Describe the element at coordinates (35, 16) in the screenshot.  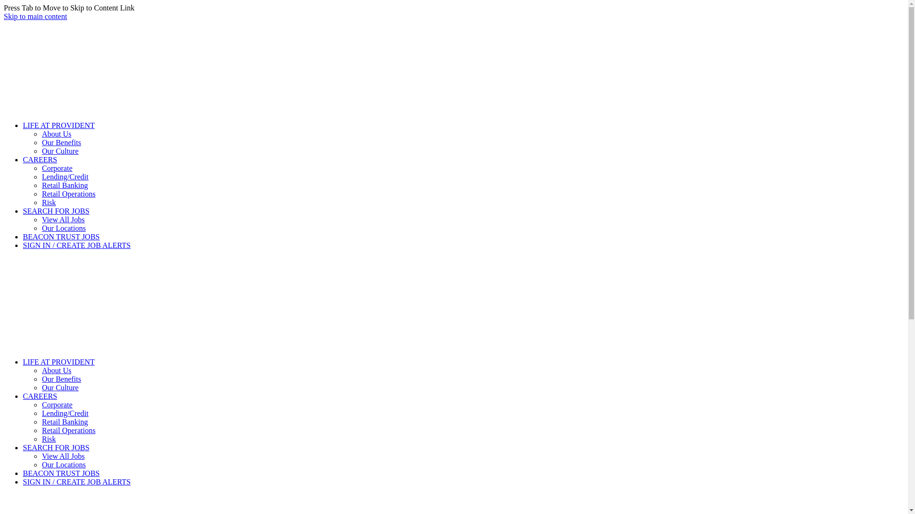
I see `Skip to main content` at that location.